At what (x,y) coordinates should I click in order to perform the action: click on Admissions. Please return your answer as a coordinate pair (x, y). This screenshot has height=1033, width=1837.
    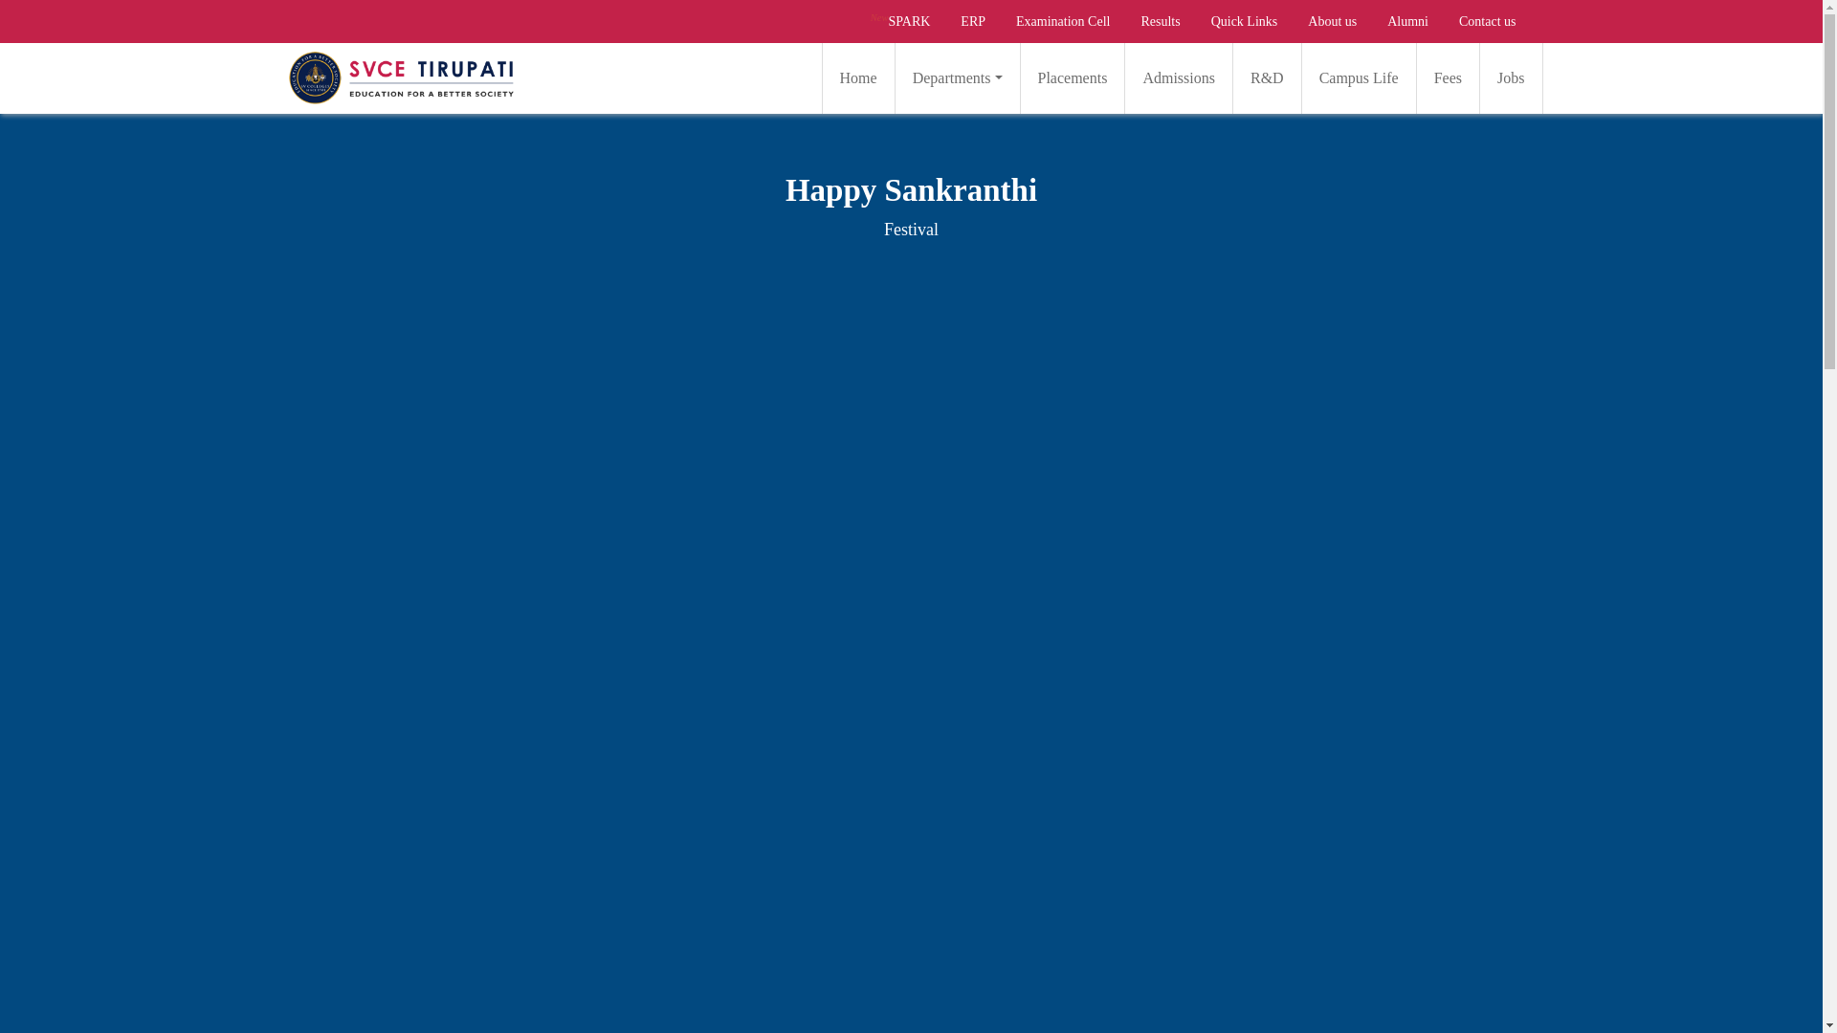
    Looking at the image, I should click on (1179, 77).